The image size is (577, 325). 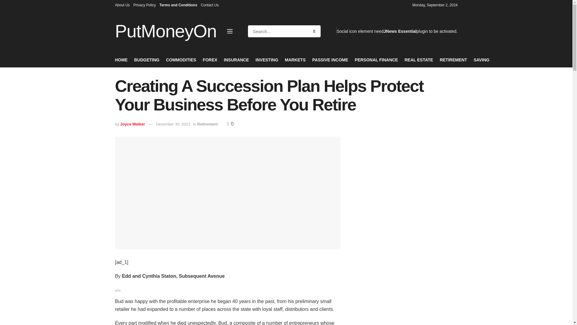 What do you see at coordinates (295, 60) in the screenshot?
I see `MARKETS` at bounding box center [295, 60].